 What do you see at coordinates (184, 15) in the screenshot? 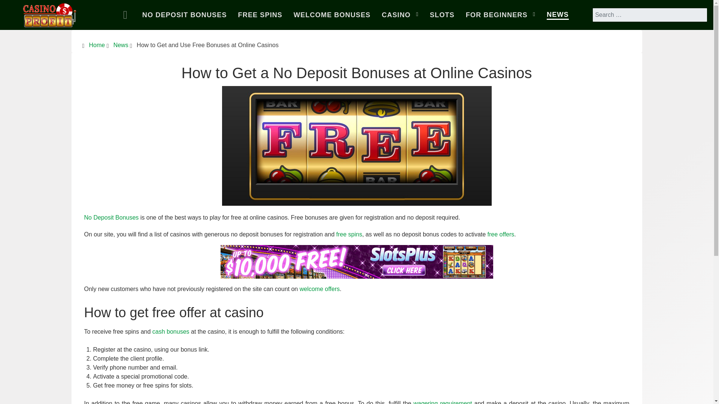
I see `NO DEPOSIT BONUSES` at bounding box center [184, 15].